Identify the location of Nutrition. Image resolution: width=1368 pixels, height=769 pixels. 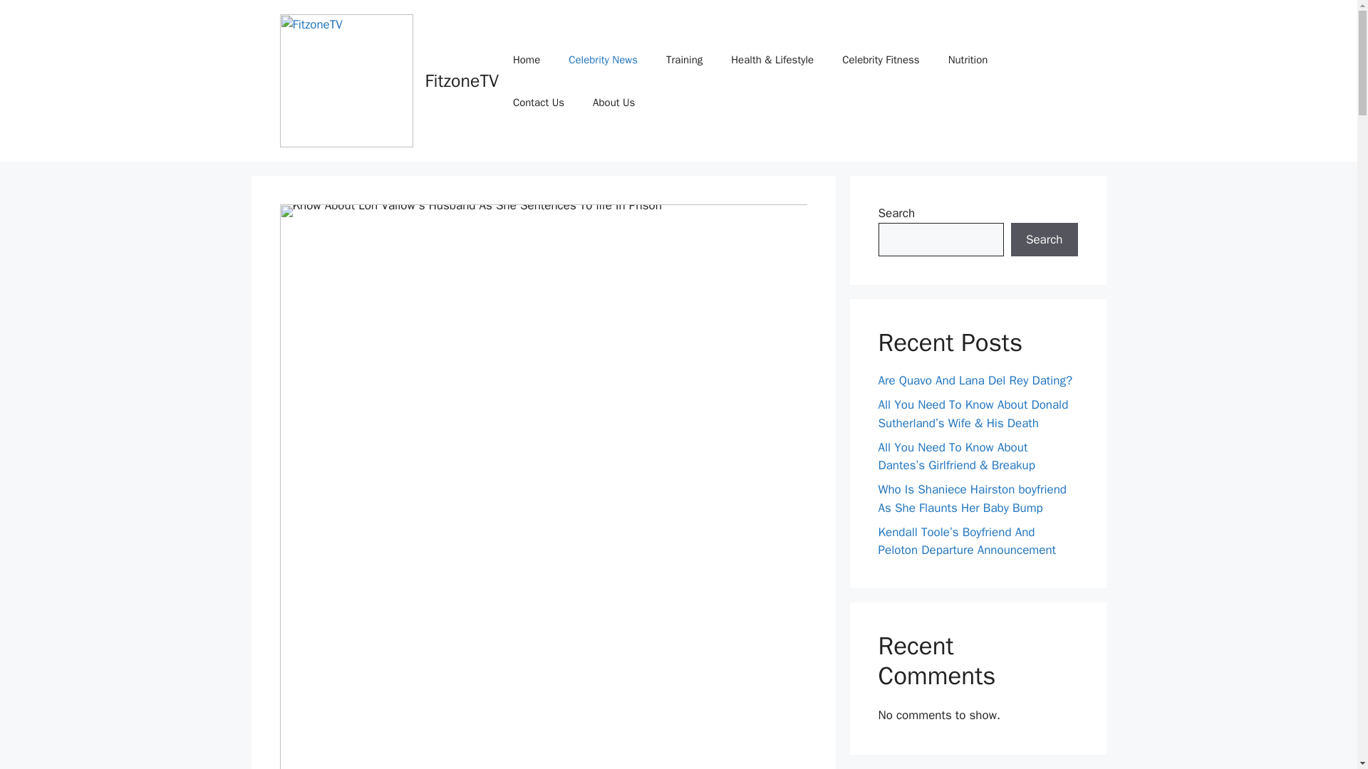
(968, 60).